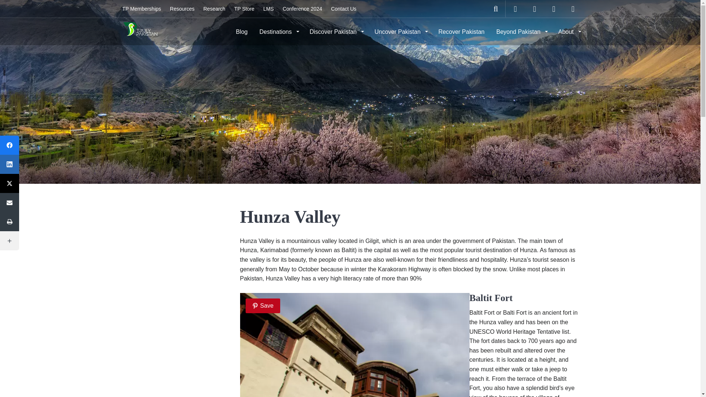 The width and height of the screenshot is (706, 397). I want to click on TP Store, so click(244, 9).